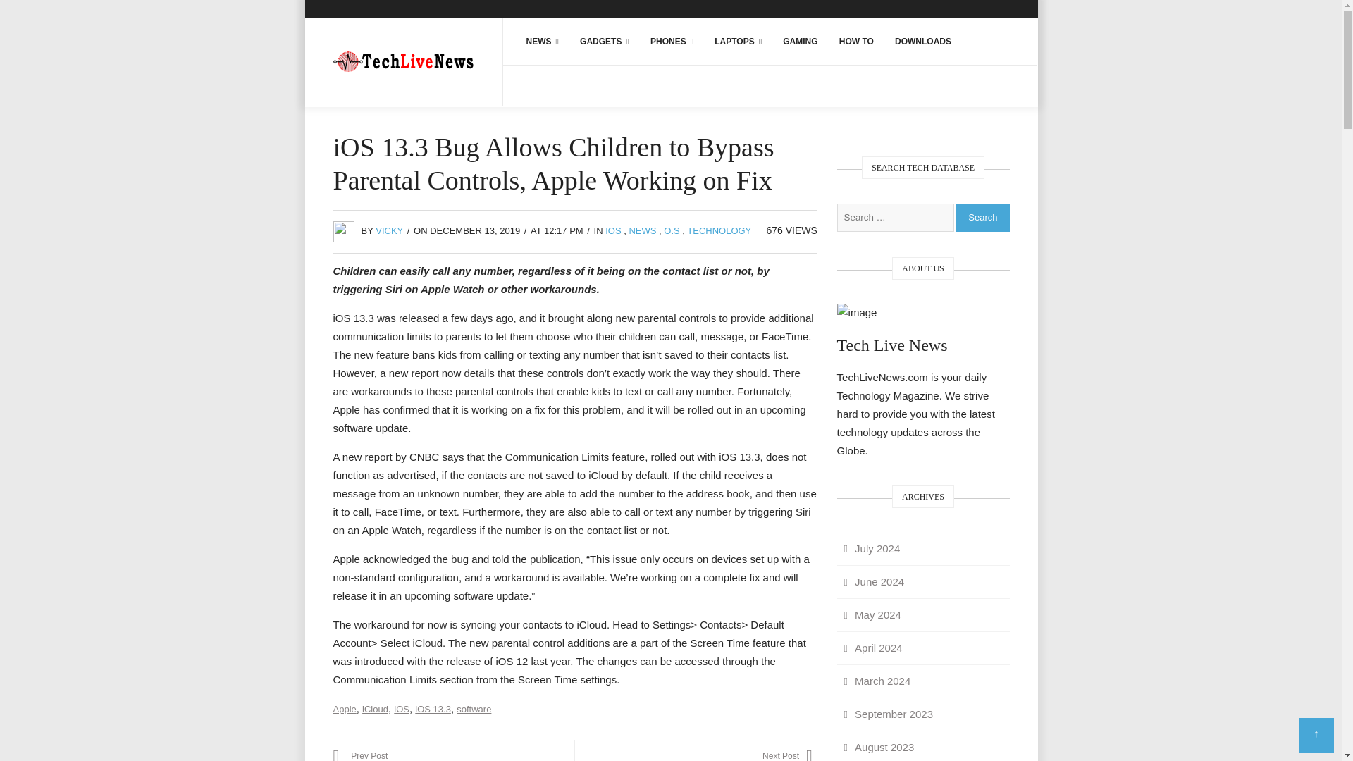 Image resolution: width=1353 pixels, height=761 pixels. Describe the element at coordinates (738, 41) in the screenshot. I see `LAPTOPS` at that location.